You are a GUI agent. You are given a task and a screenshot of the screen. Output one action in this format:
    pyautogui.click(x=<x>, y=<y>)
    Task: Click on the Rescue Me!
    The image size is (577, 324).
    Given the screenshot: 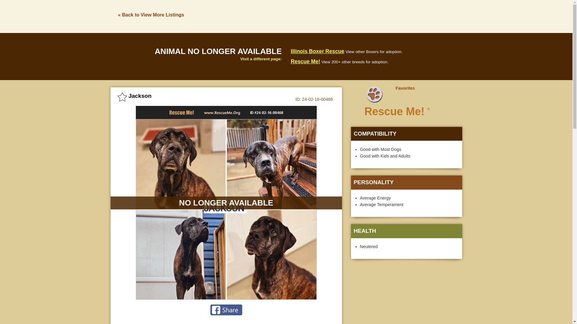 What is the action you would take?
    pyautogui.click(x=305, y=61)
    